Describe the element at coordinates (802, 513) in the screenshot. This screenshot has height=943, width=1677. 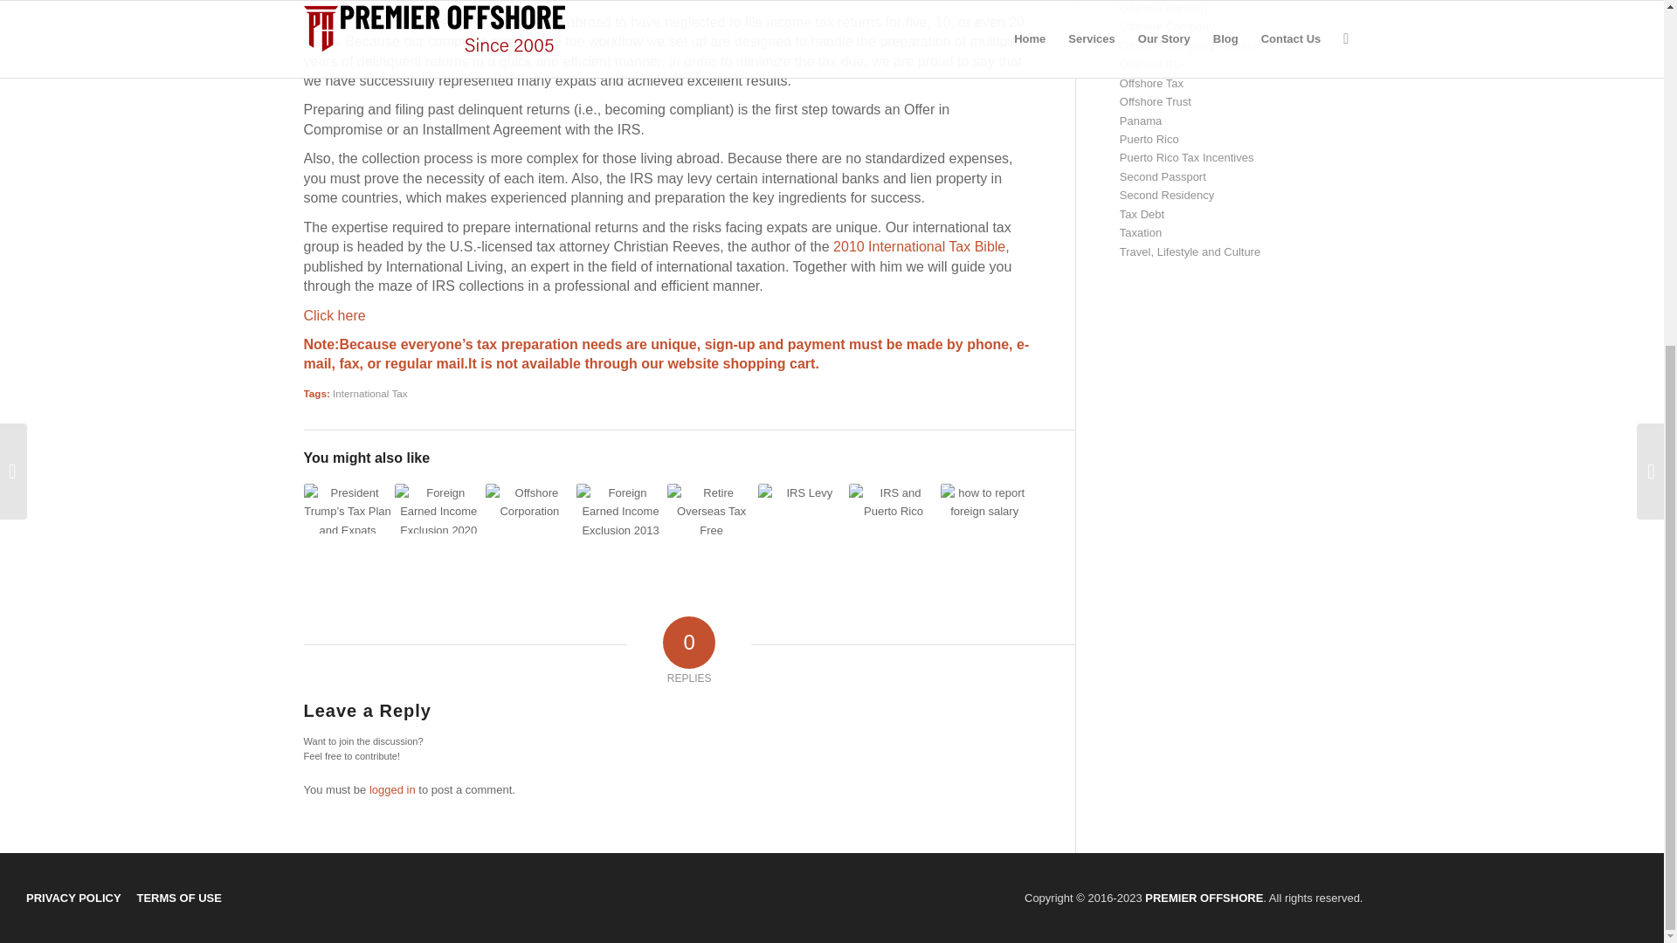
I see `UK to follow IRS Levy Rules` at that location.